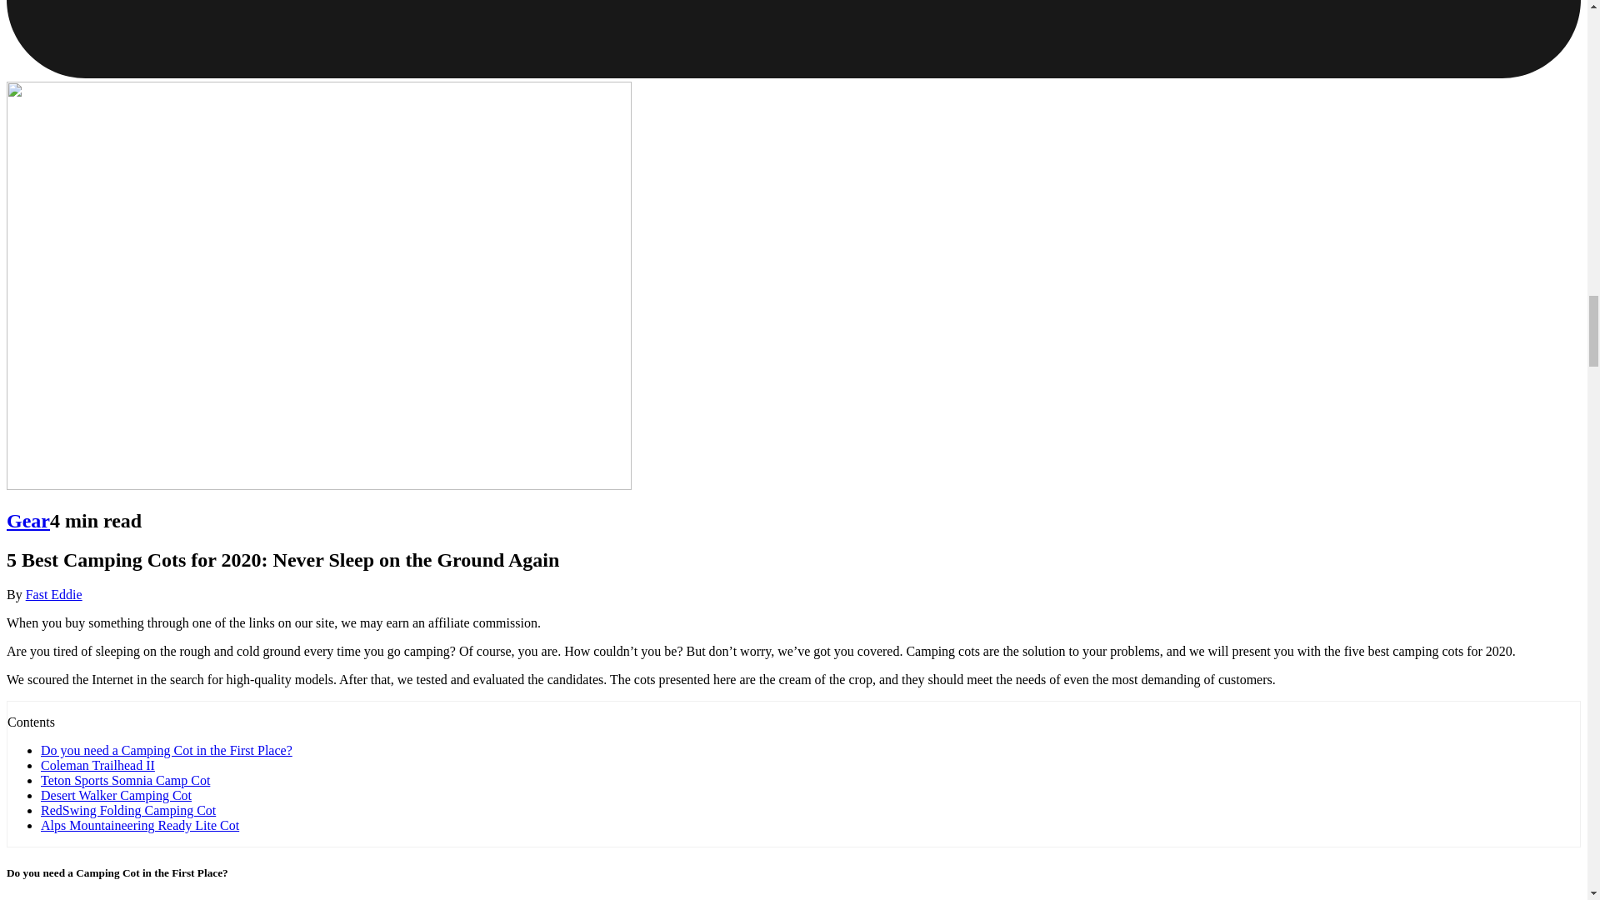  What do you see at coordinates (128, 810) in the screenshot?
I see `RedSwing Folding Camping Cot` at bounding box center [128, 810].